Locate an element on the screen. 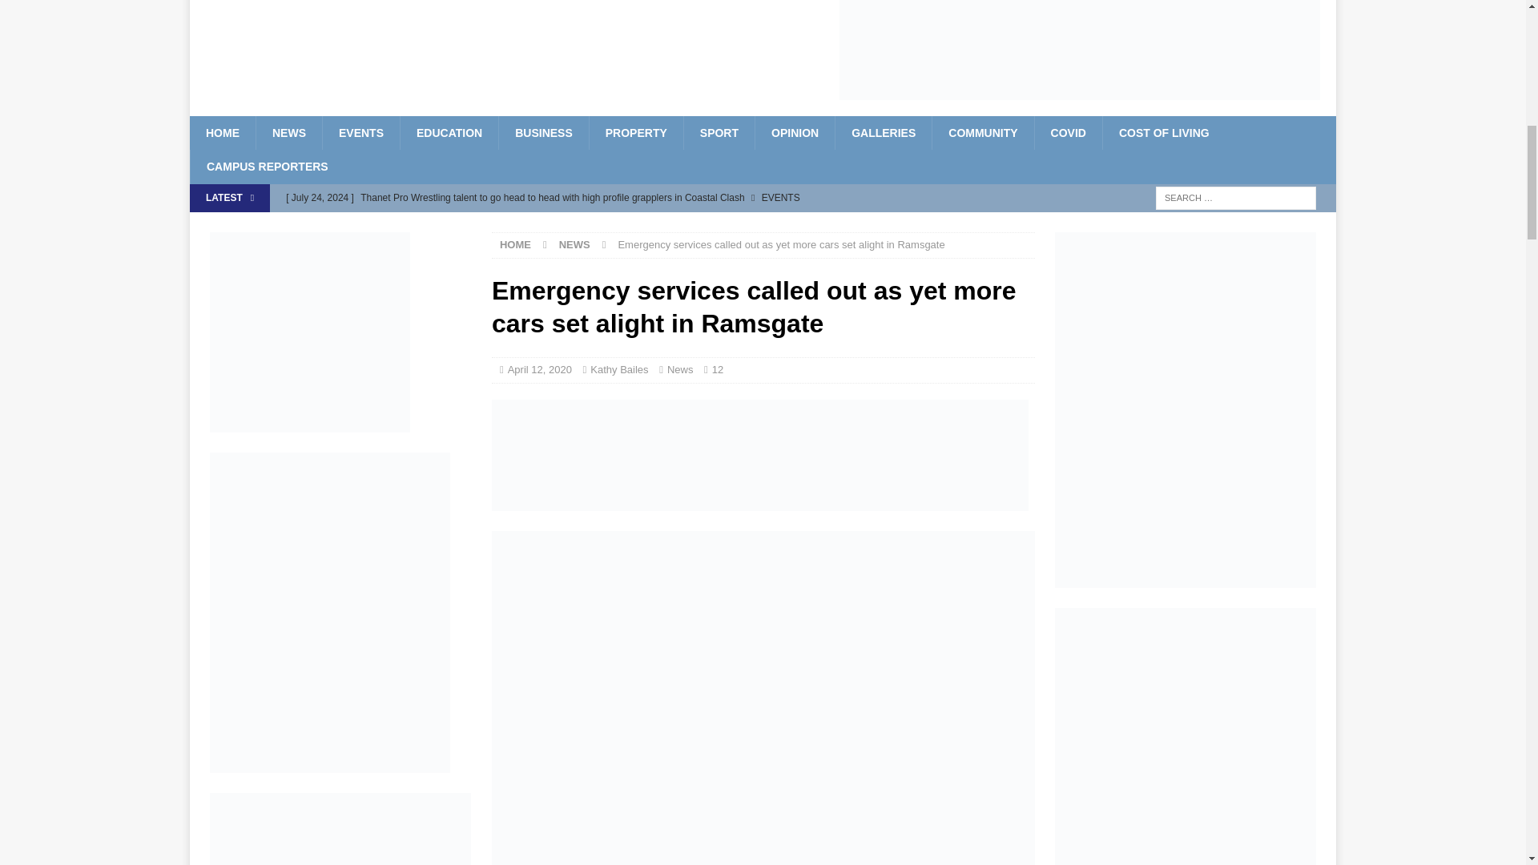 The width and height of the screenshot is (1538, 865). NEWS is located at coordinates (288, 132).